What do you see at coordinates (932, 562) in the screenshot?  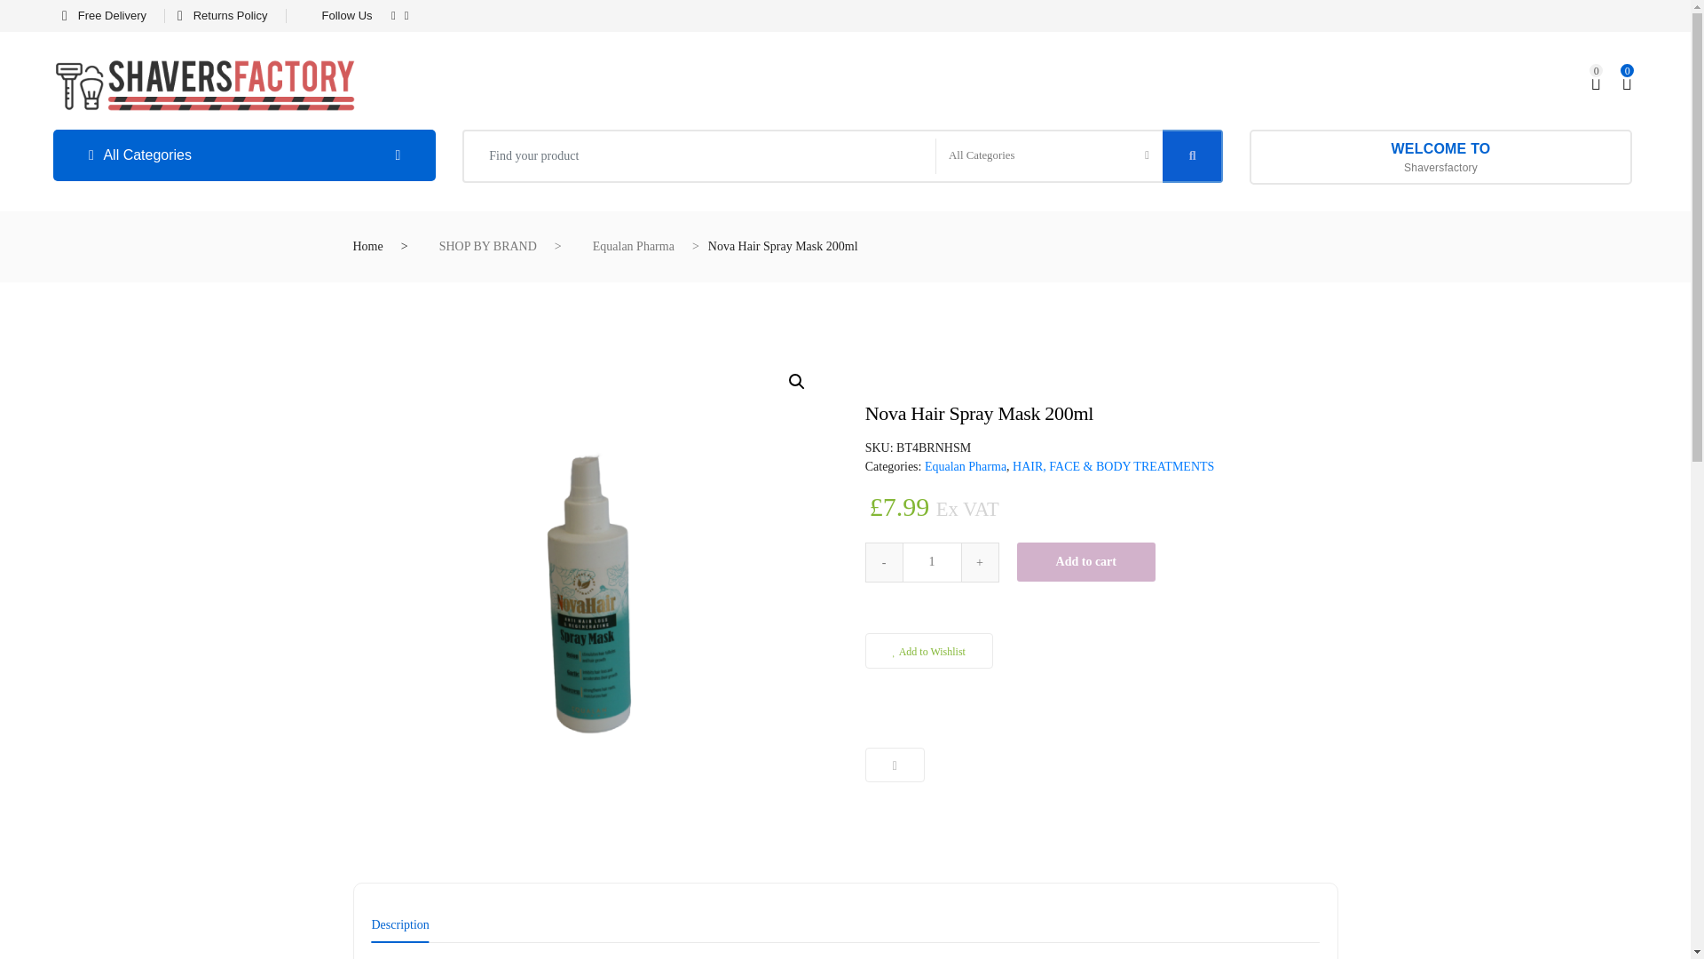 I see `Qty` at bounding box center [932, 562].